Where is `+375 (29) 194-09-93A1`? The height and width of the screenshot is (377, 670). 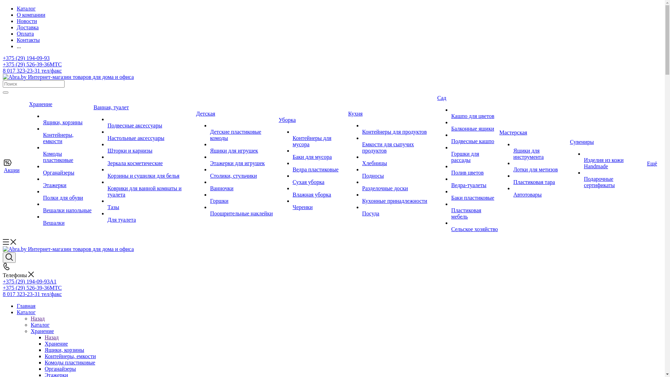 +375 (29) 194-09-93A1 is located at coordinates (30, 281).